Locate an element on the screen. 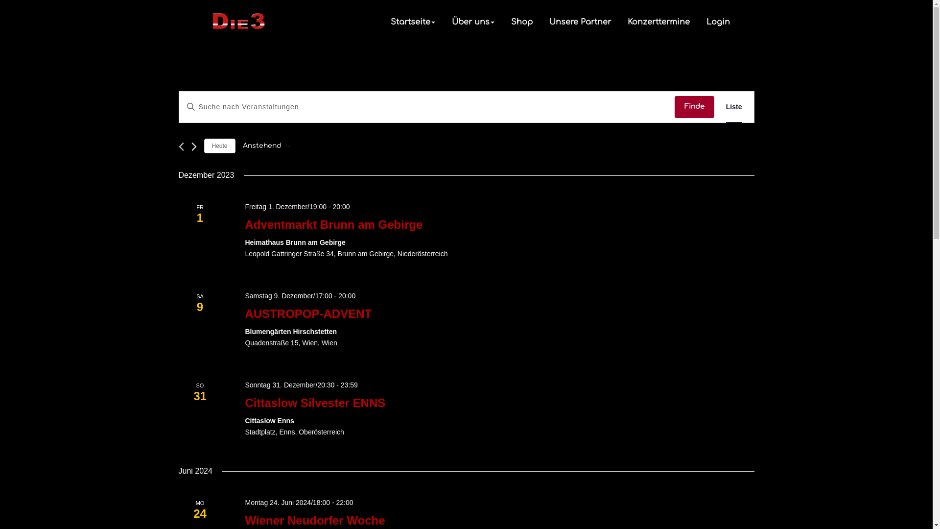 The image size is (940, 529). Login is located at coordinates (718, 22).